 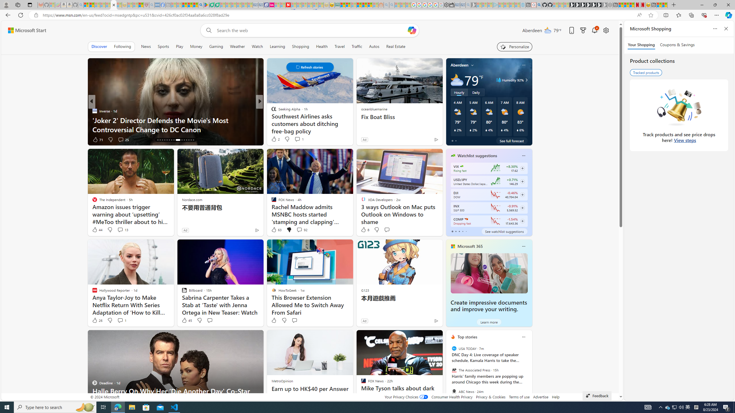 I want to click on Money, so click(x=196, y=46).